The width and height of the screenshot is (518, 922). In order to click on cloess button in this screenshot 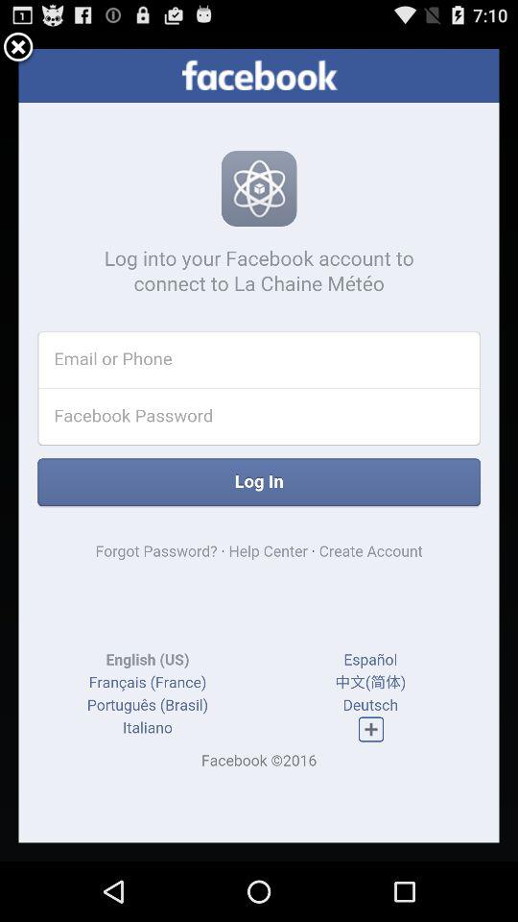, I will do `click(18, 48)`.